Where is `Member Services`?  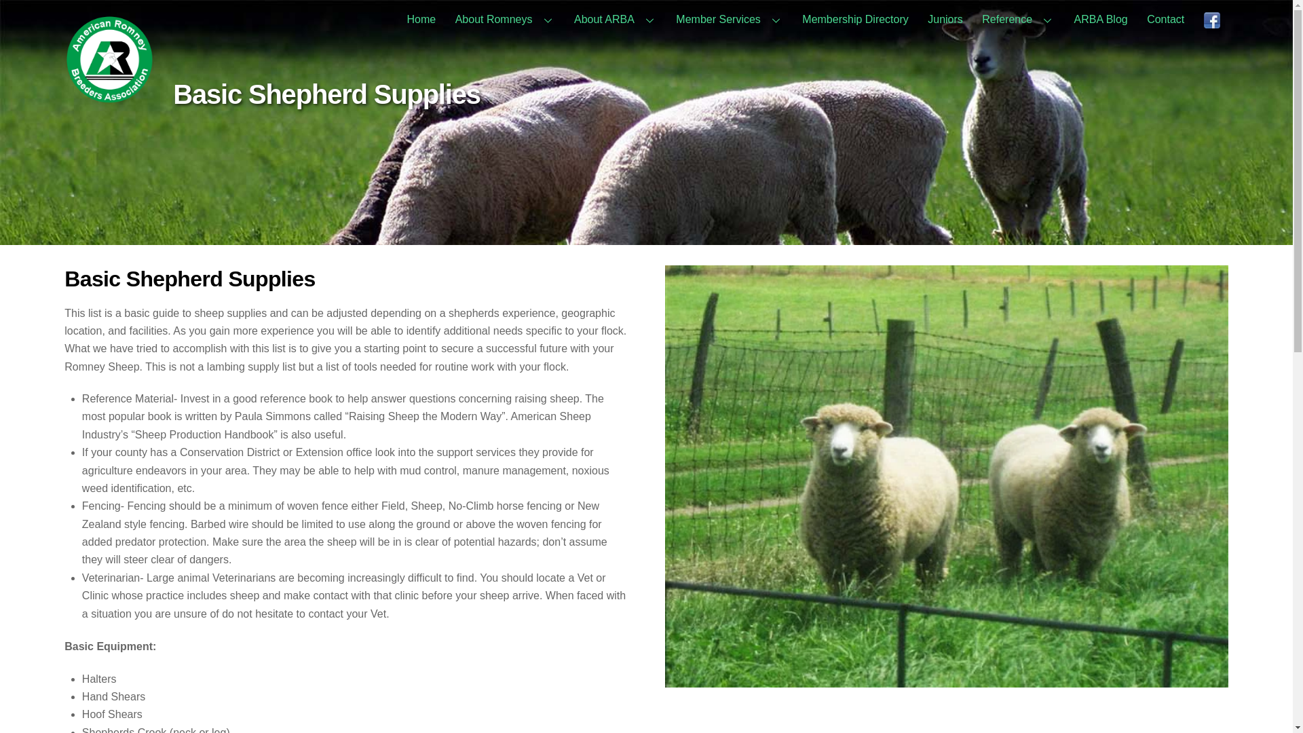 Member Services is located at coordinates (729, 20).